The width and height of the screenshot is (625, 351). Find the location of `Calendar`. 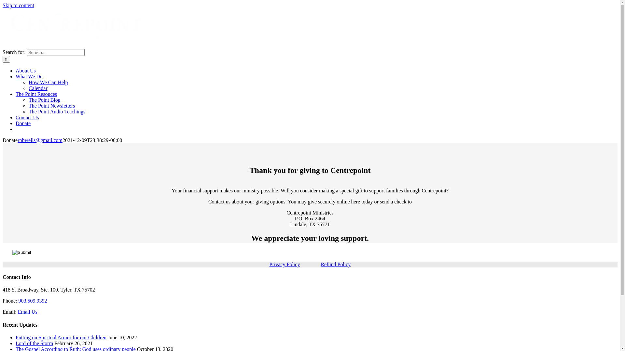

Calendar is located at coordinates (38, 88).